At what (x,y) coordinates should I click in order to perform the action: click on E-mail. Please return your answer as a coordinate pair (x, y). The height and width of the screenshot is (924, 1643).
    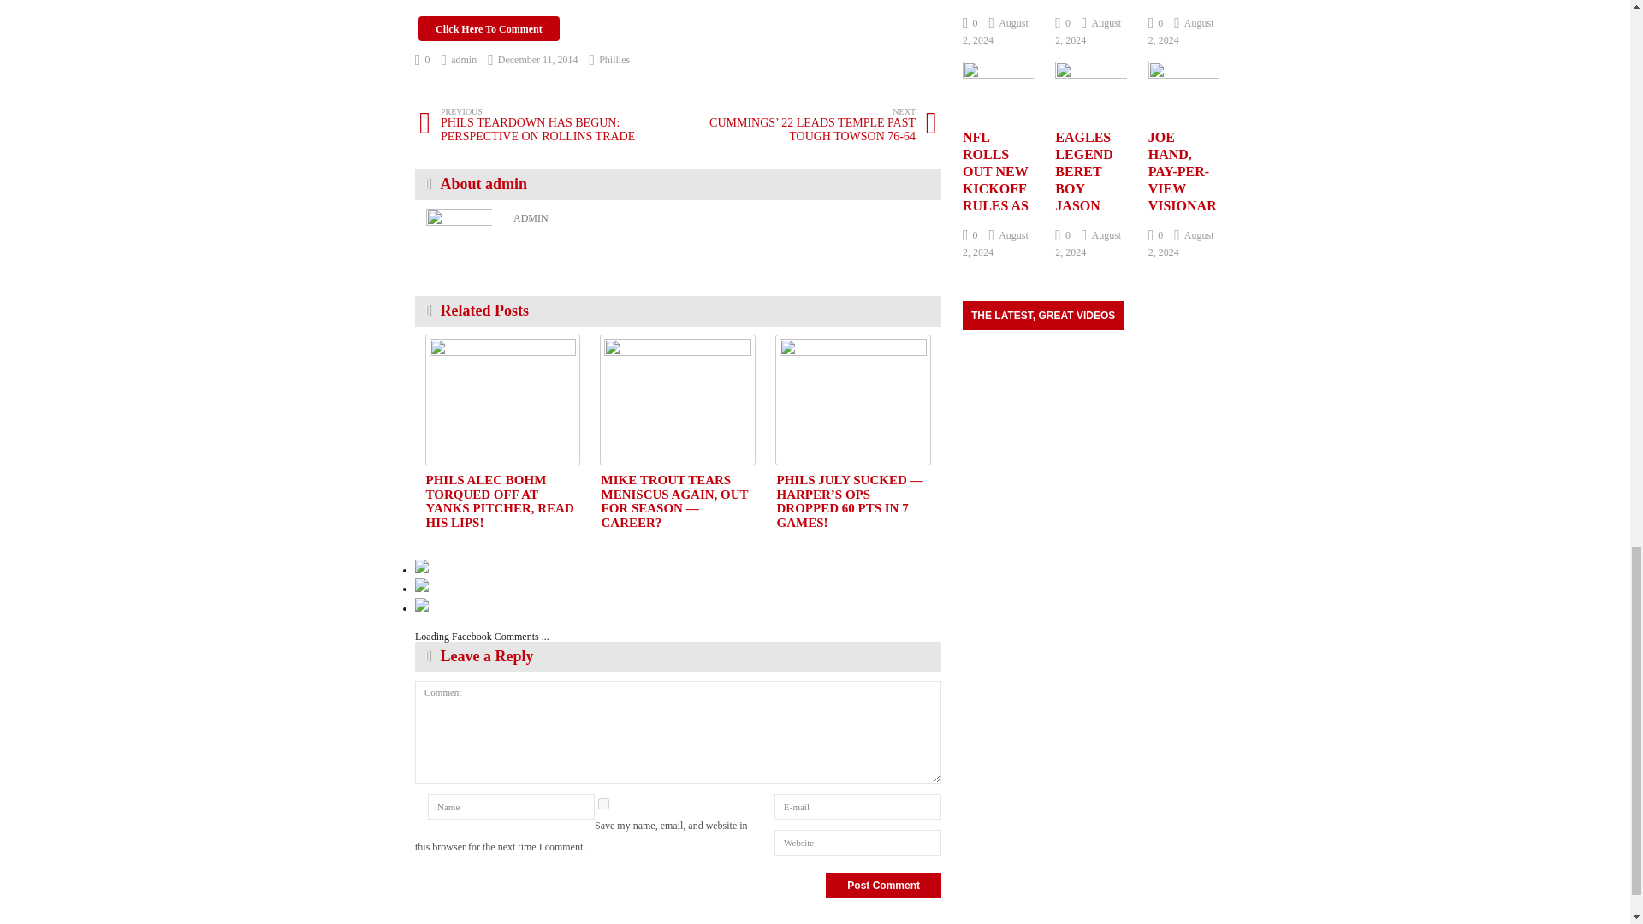
    Looking at the image, I should click on (857, 806).